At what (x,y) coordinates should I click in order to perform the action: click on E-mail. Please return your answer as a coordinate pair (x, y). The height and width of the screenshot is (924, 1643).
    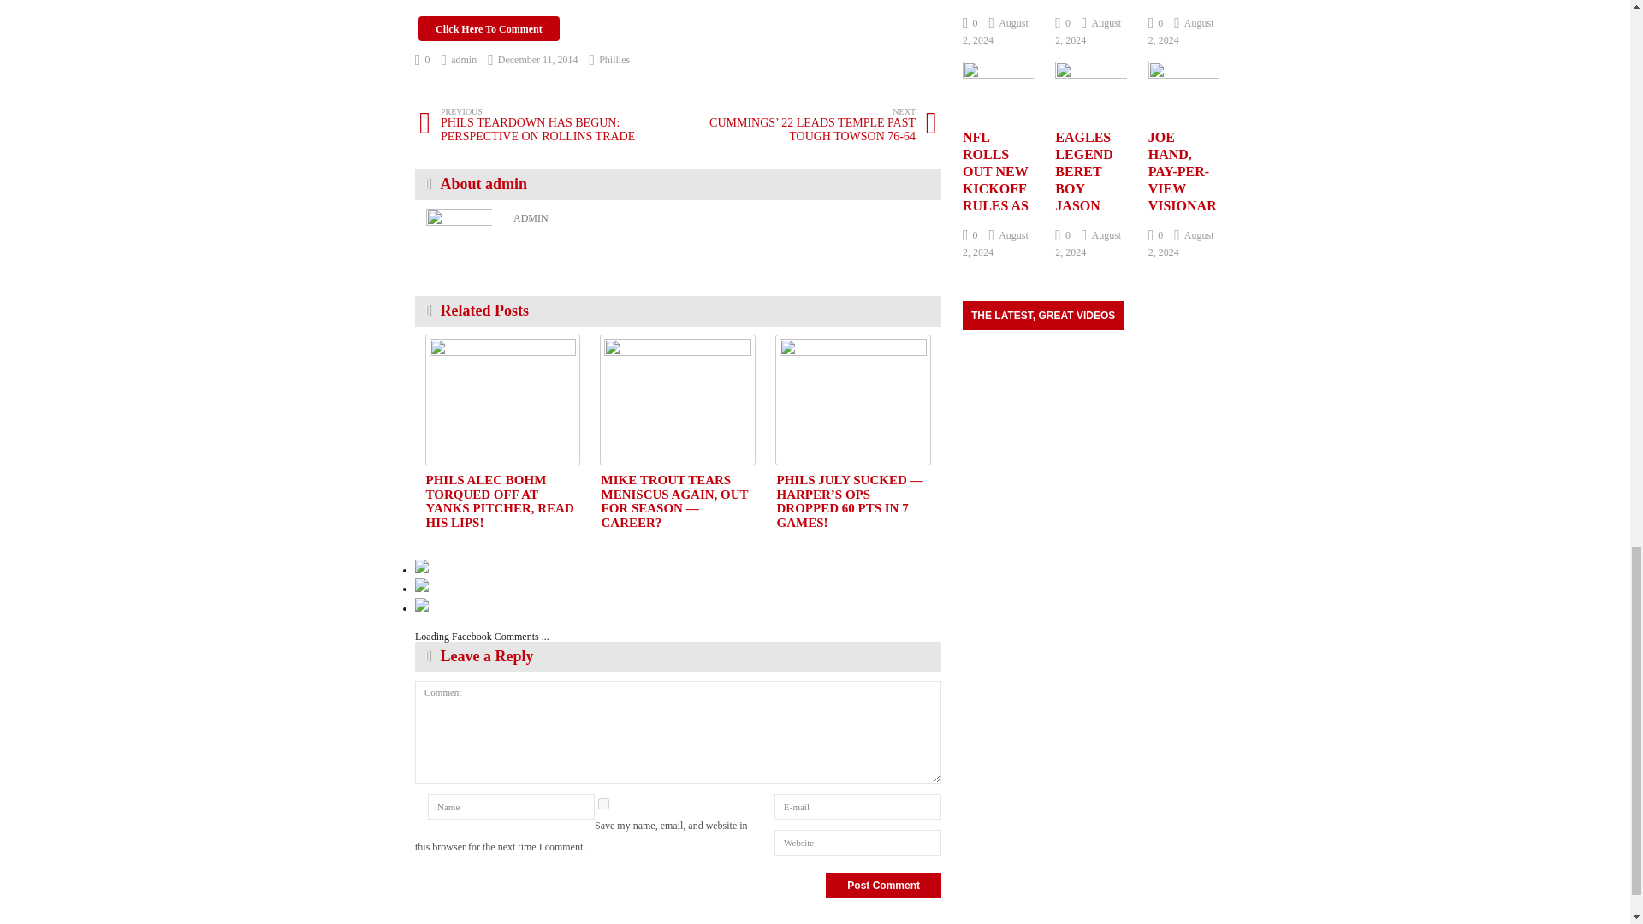
    Looking at the image, I should click on (857, 806).